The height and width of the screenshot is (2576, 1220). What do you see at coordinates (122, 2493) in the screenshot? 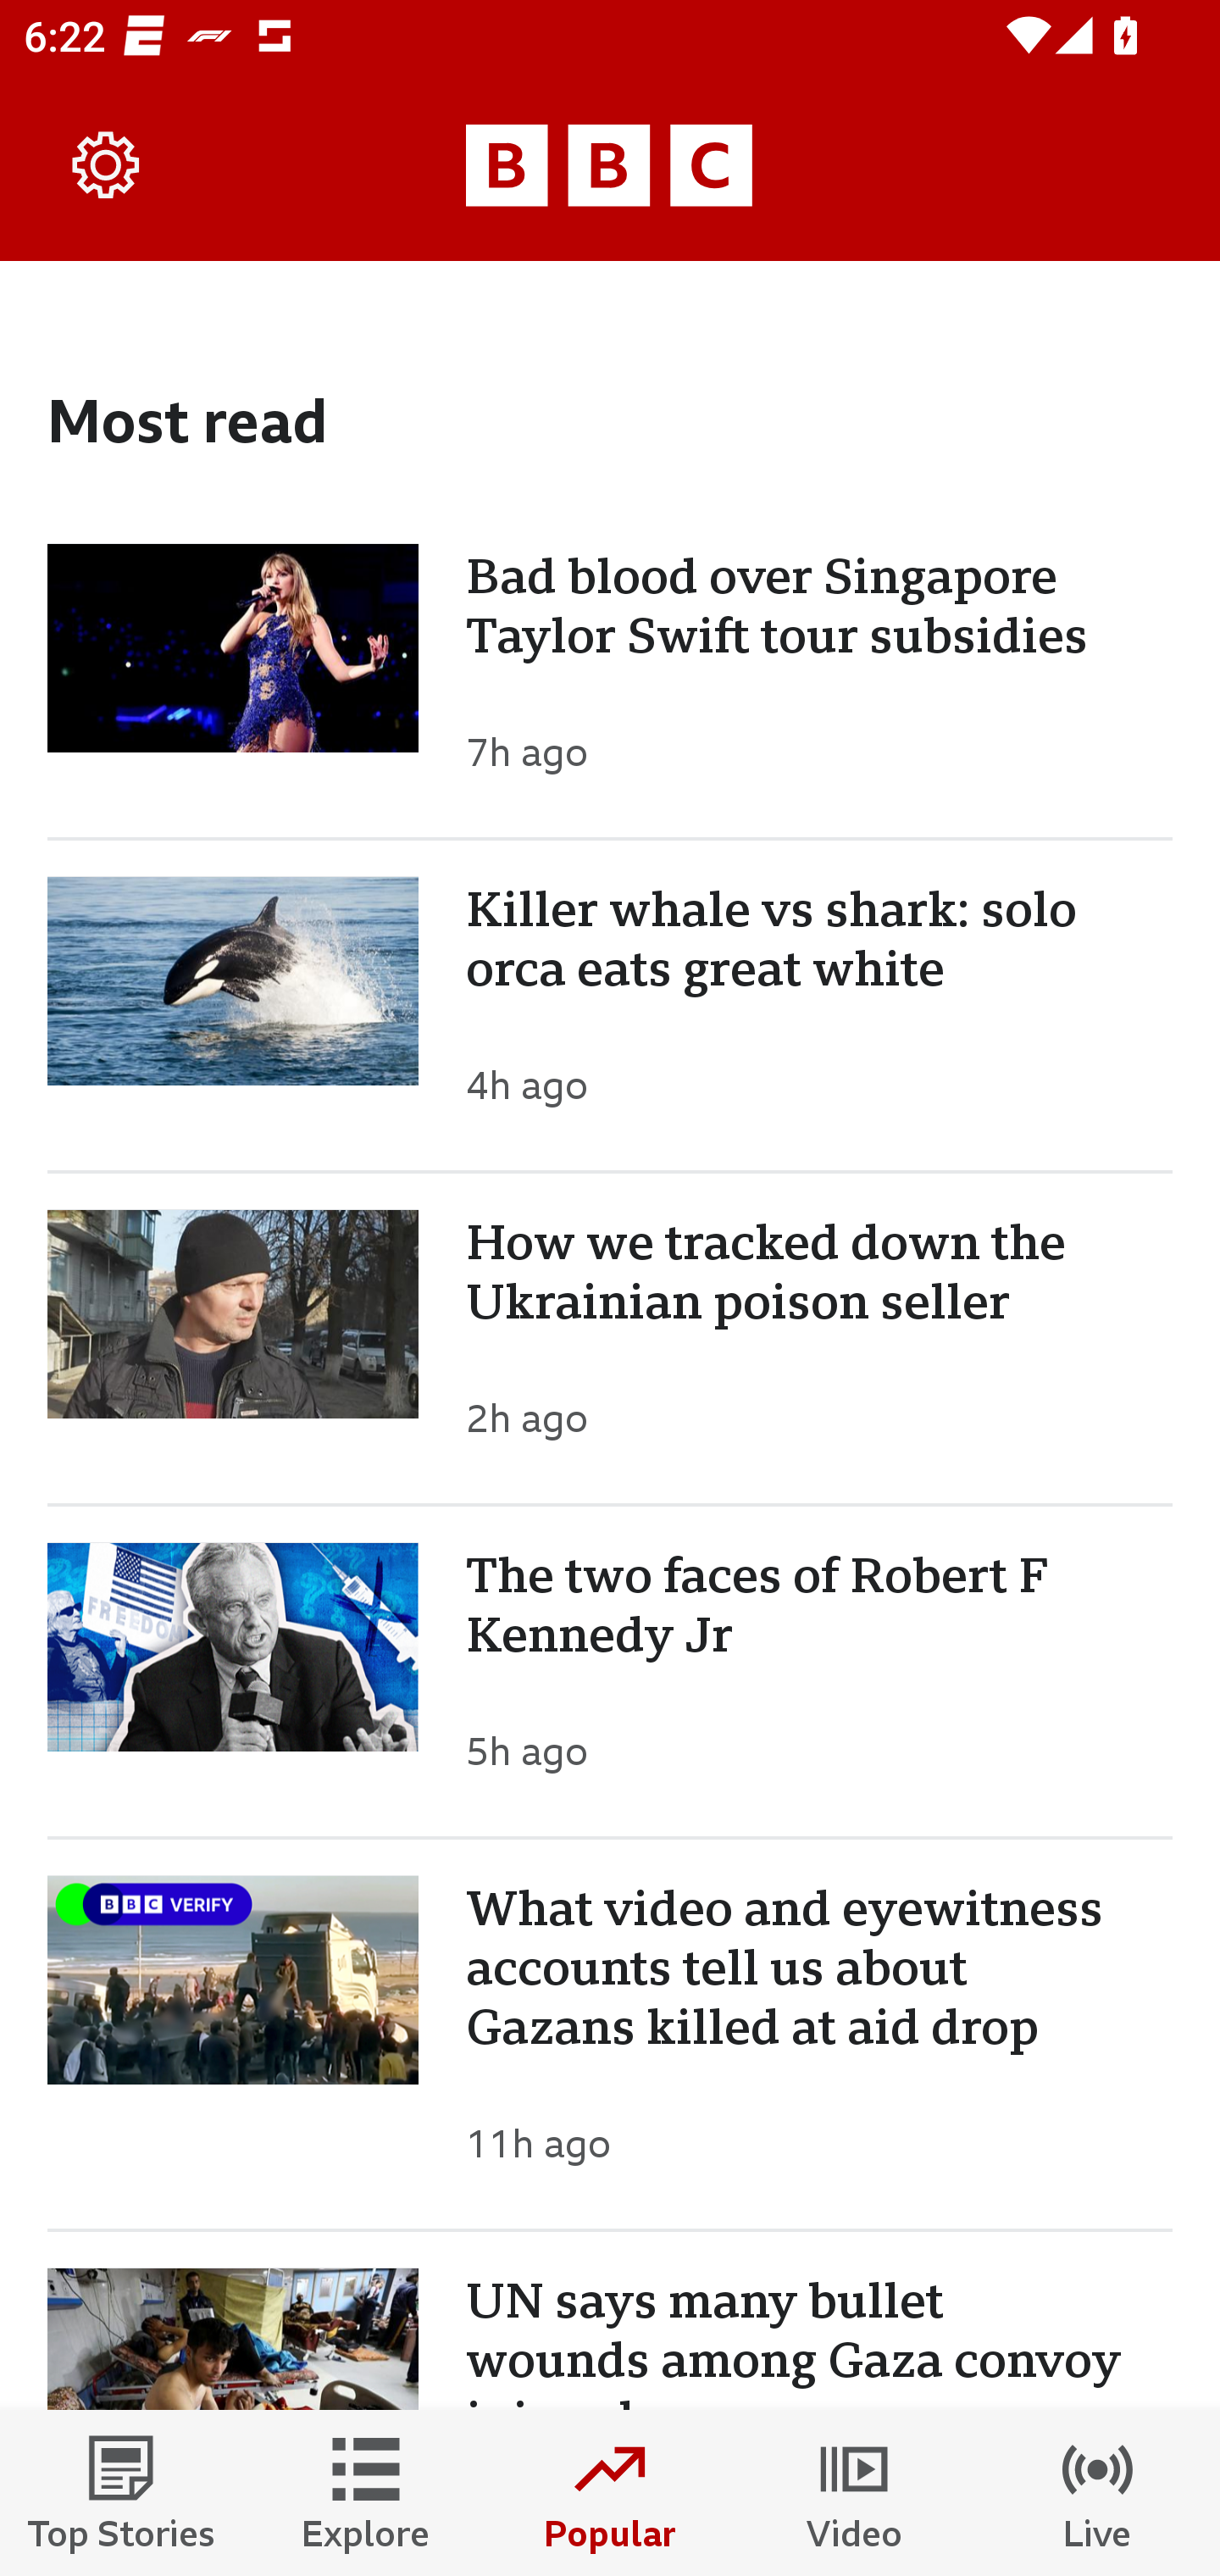
I see `Top Stories` at bounding box center [122, 2493].